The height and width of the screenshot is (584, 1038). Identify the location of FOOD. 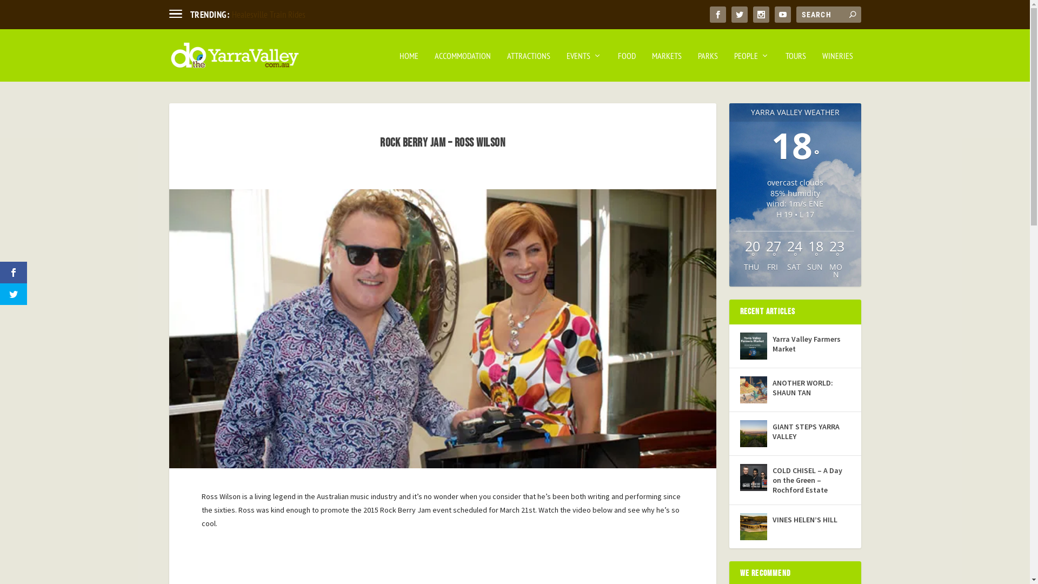
(626, 67).